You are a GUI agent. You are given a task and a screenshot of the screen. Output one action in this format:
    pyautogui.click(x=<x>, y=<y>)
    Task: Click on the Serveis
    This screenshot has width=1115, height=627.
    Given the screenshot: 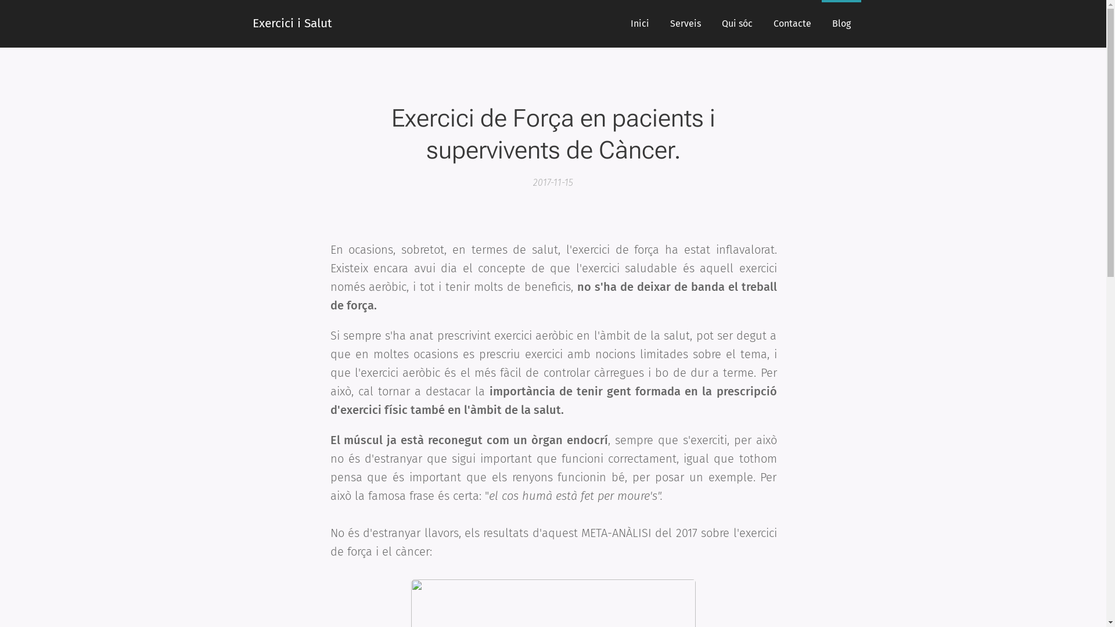 What is the action you would take?
    pyautogui.click(x=685, y=24)
    